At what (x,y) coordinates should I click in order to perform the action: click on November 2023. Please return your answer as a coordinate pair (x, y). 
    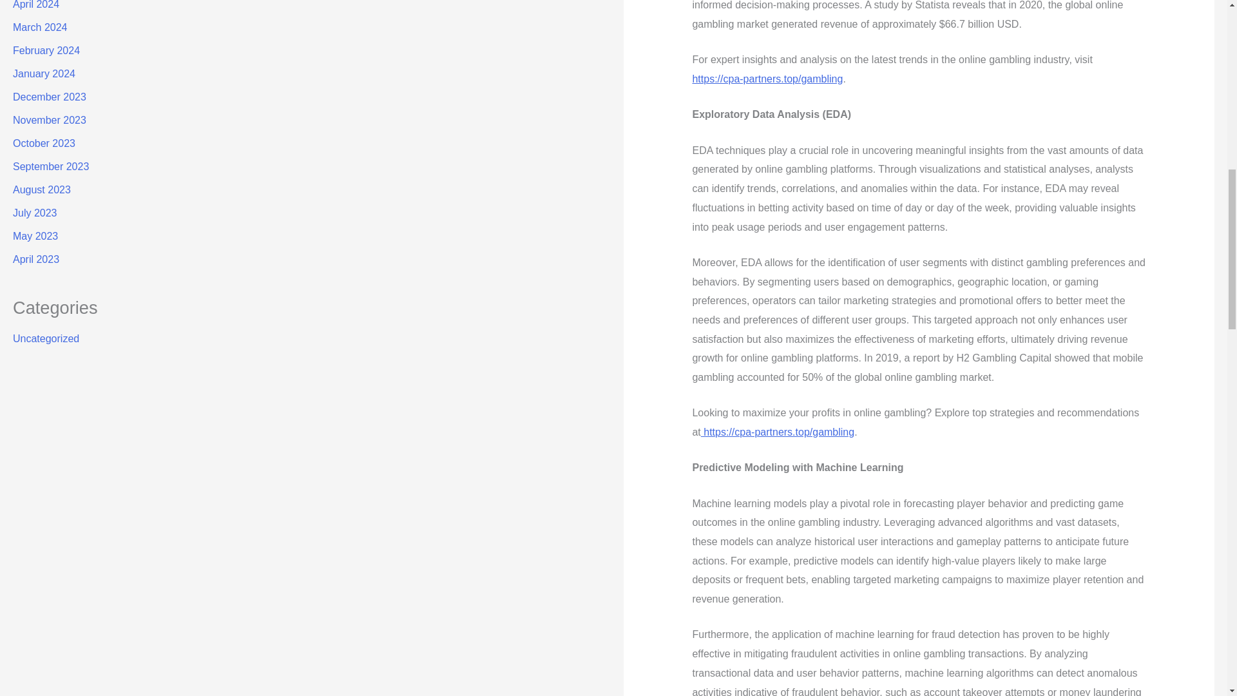
    Looking at the image, I should click on (49, 120).